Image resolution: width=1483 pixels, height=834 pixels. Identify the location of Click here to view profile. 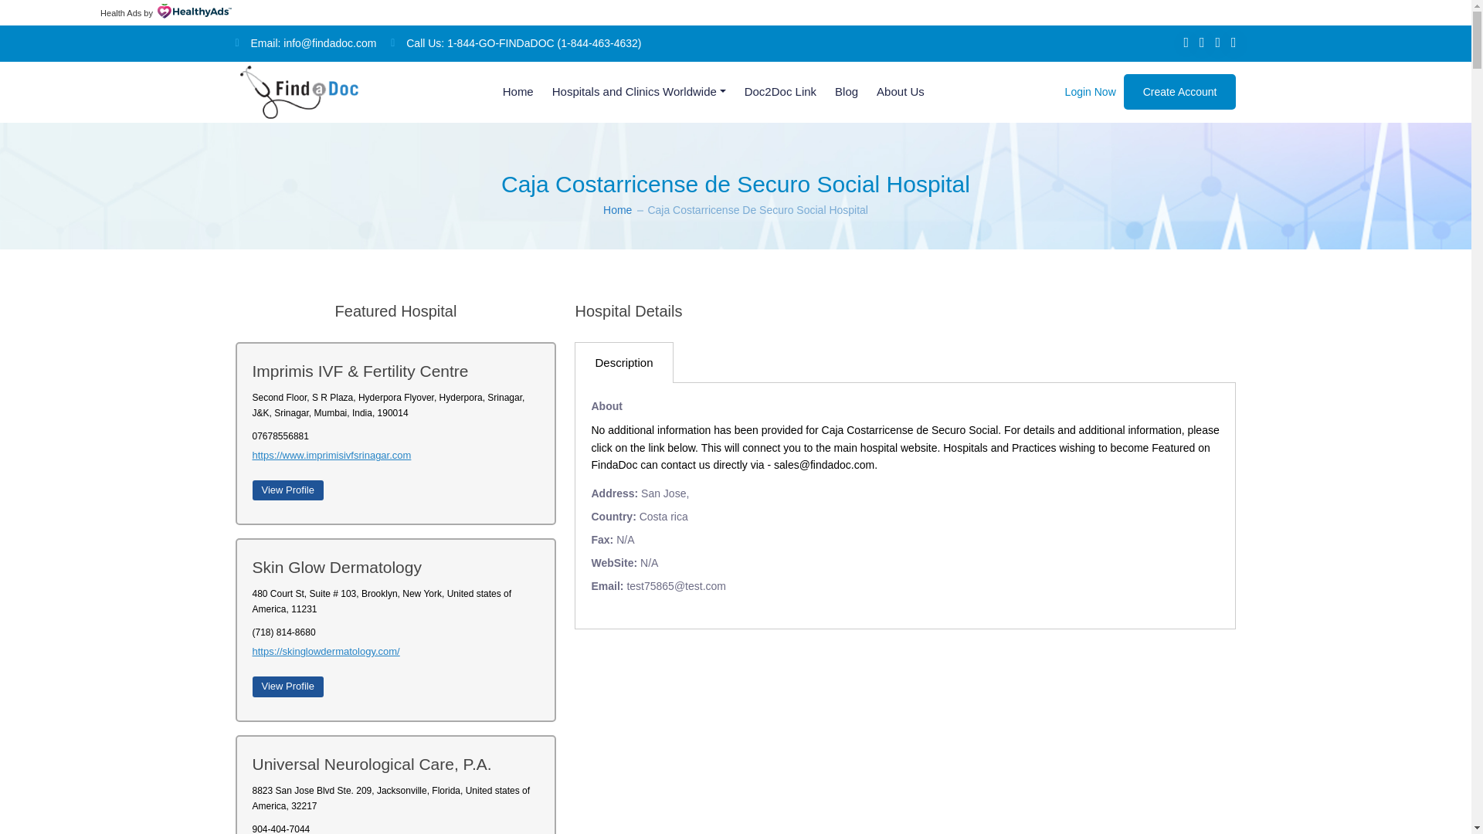
(287, 686).